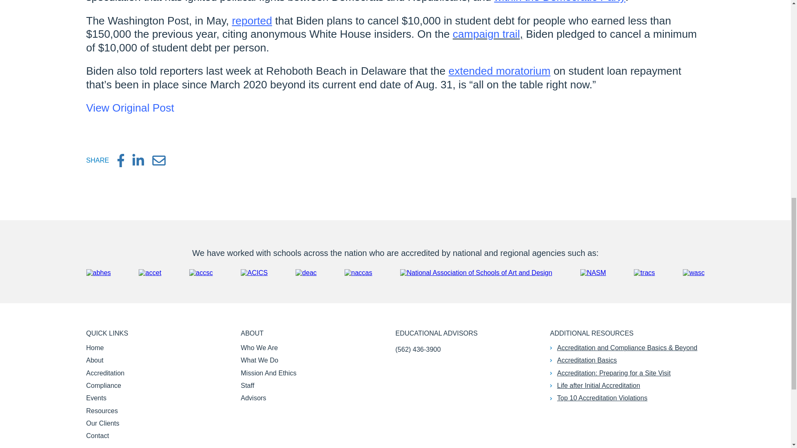 The width and height of the screenshot is (797, 448). Describe the element at coordinates (252, 20) in the screenshot. I see `reported` at that location.